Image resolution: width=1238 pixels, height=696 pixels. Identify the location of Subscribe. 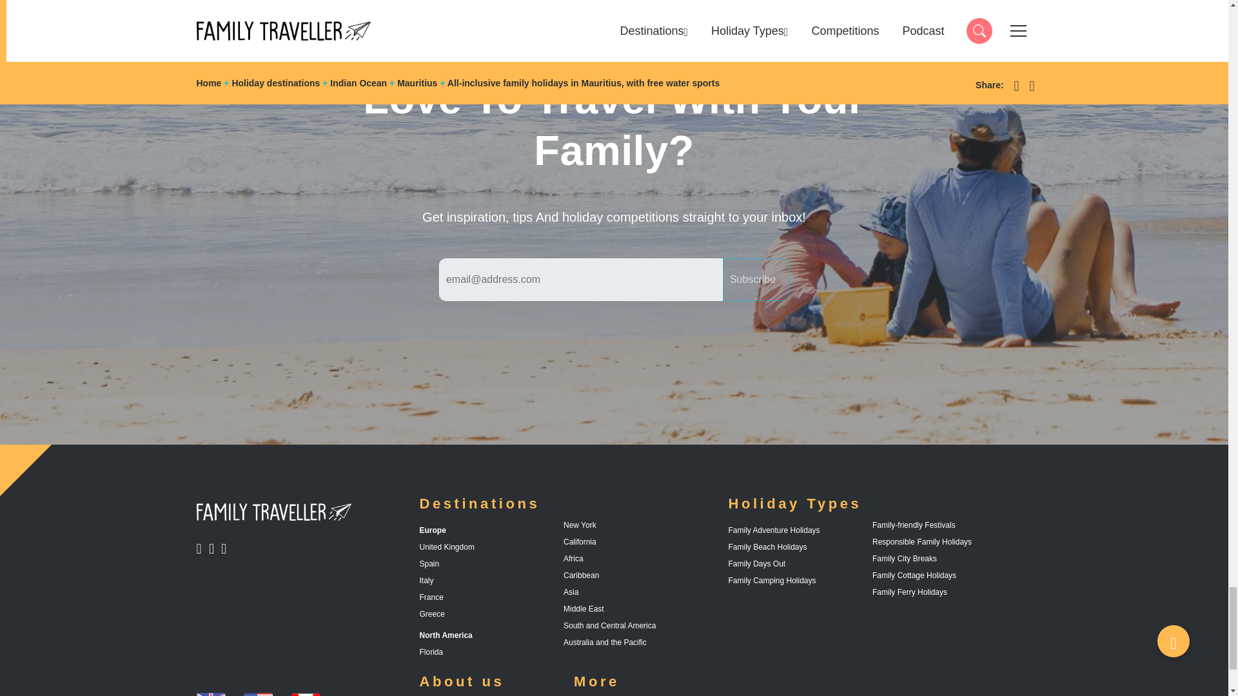
(226, 548).